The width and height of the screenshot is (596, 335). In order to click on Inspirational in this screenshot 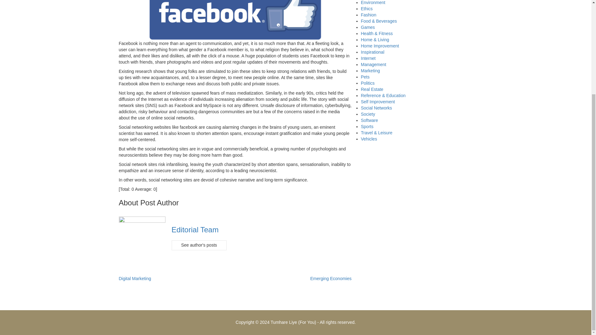, I will do `click(372, 52)`.